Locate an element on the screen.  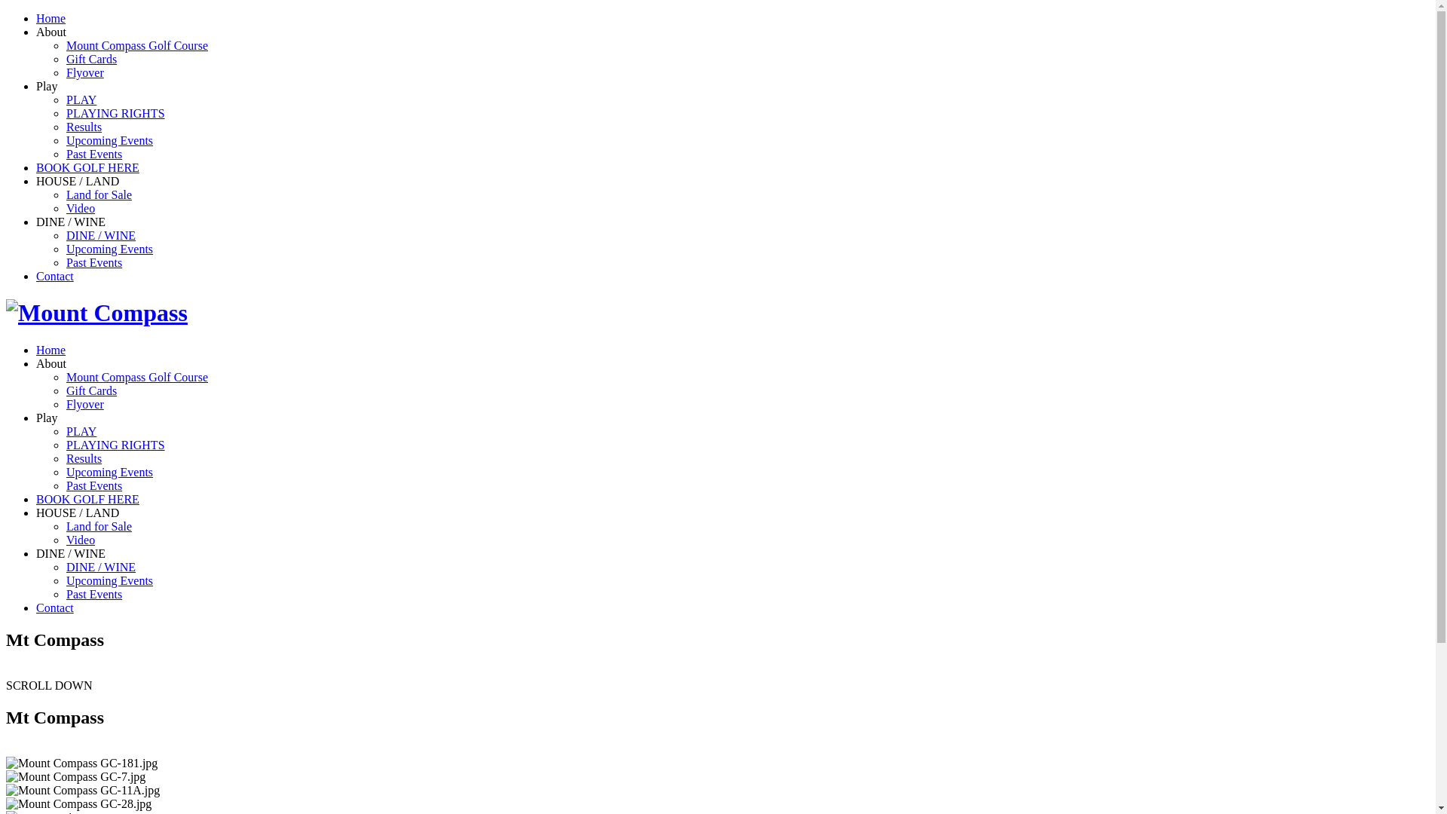
Home is located at coordinates (51, 18).